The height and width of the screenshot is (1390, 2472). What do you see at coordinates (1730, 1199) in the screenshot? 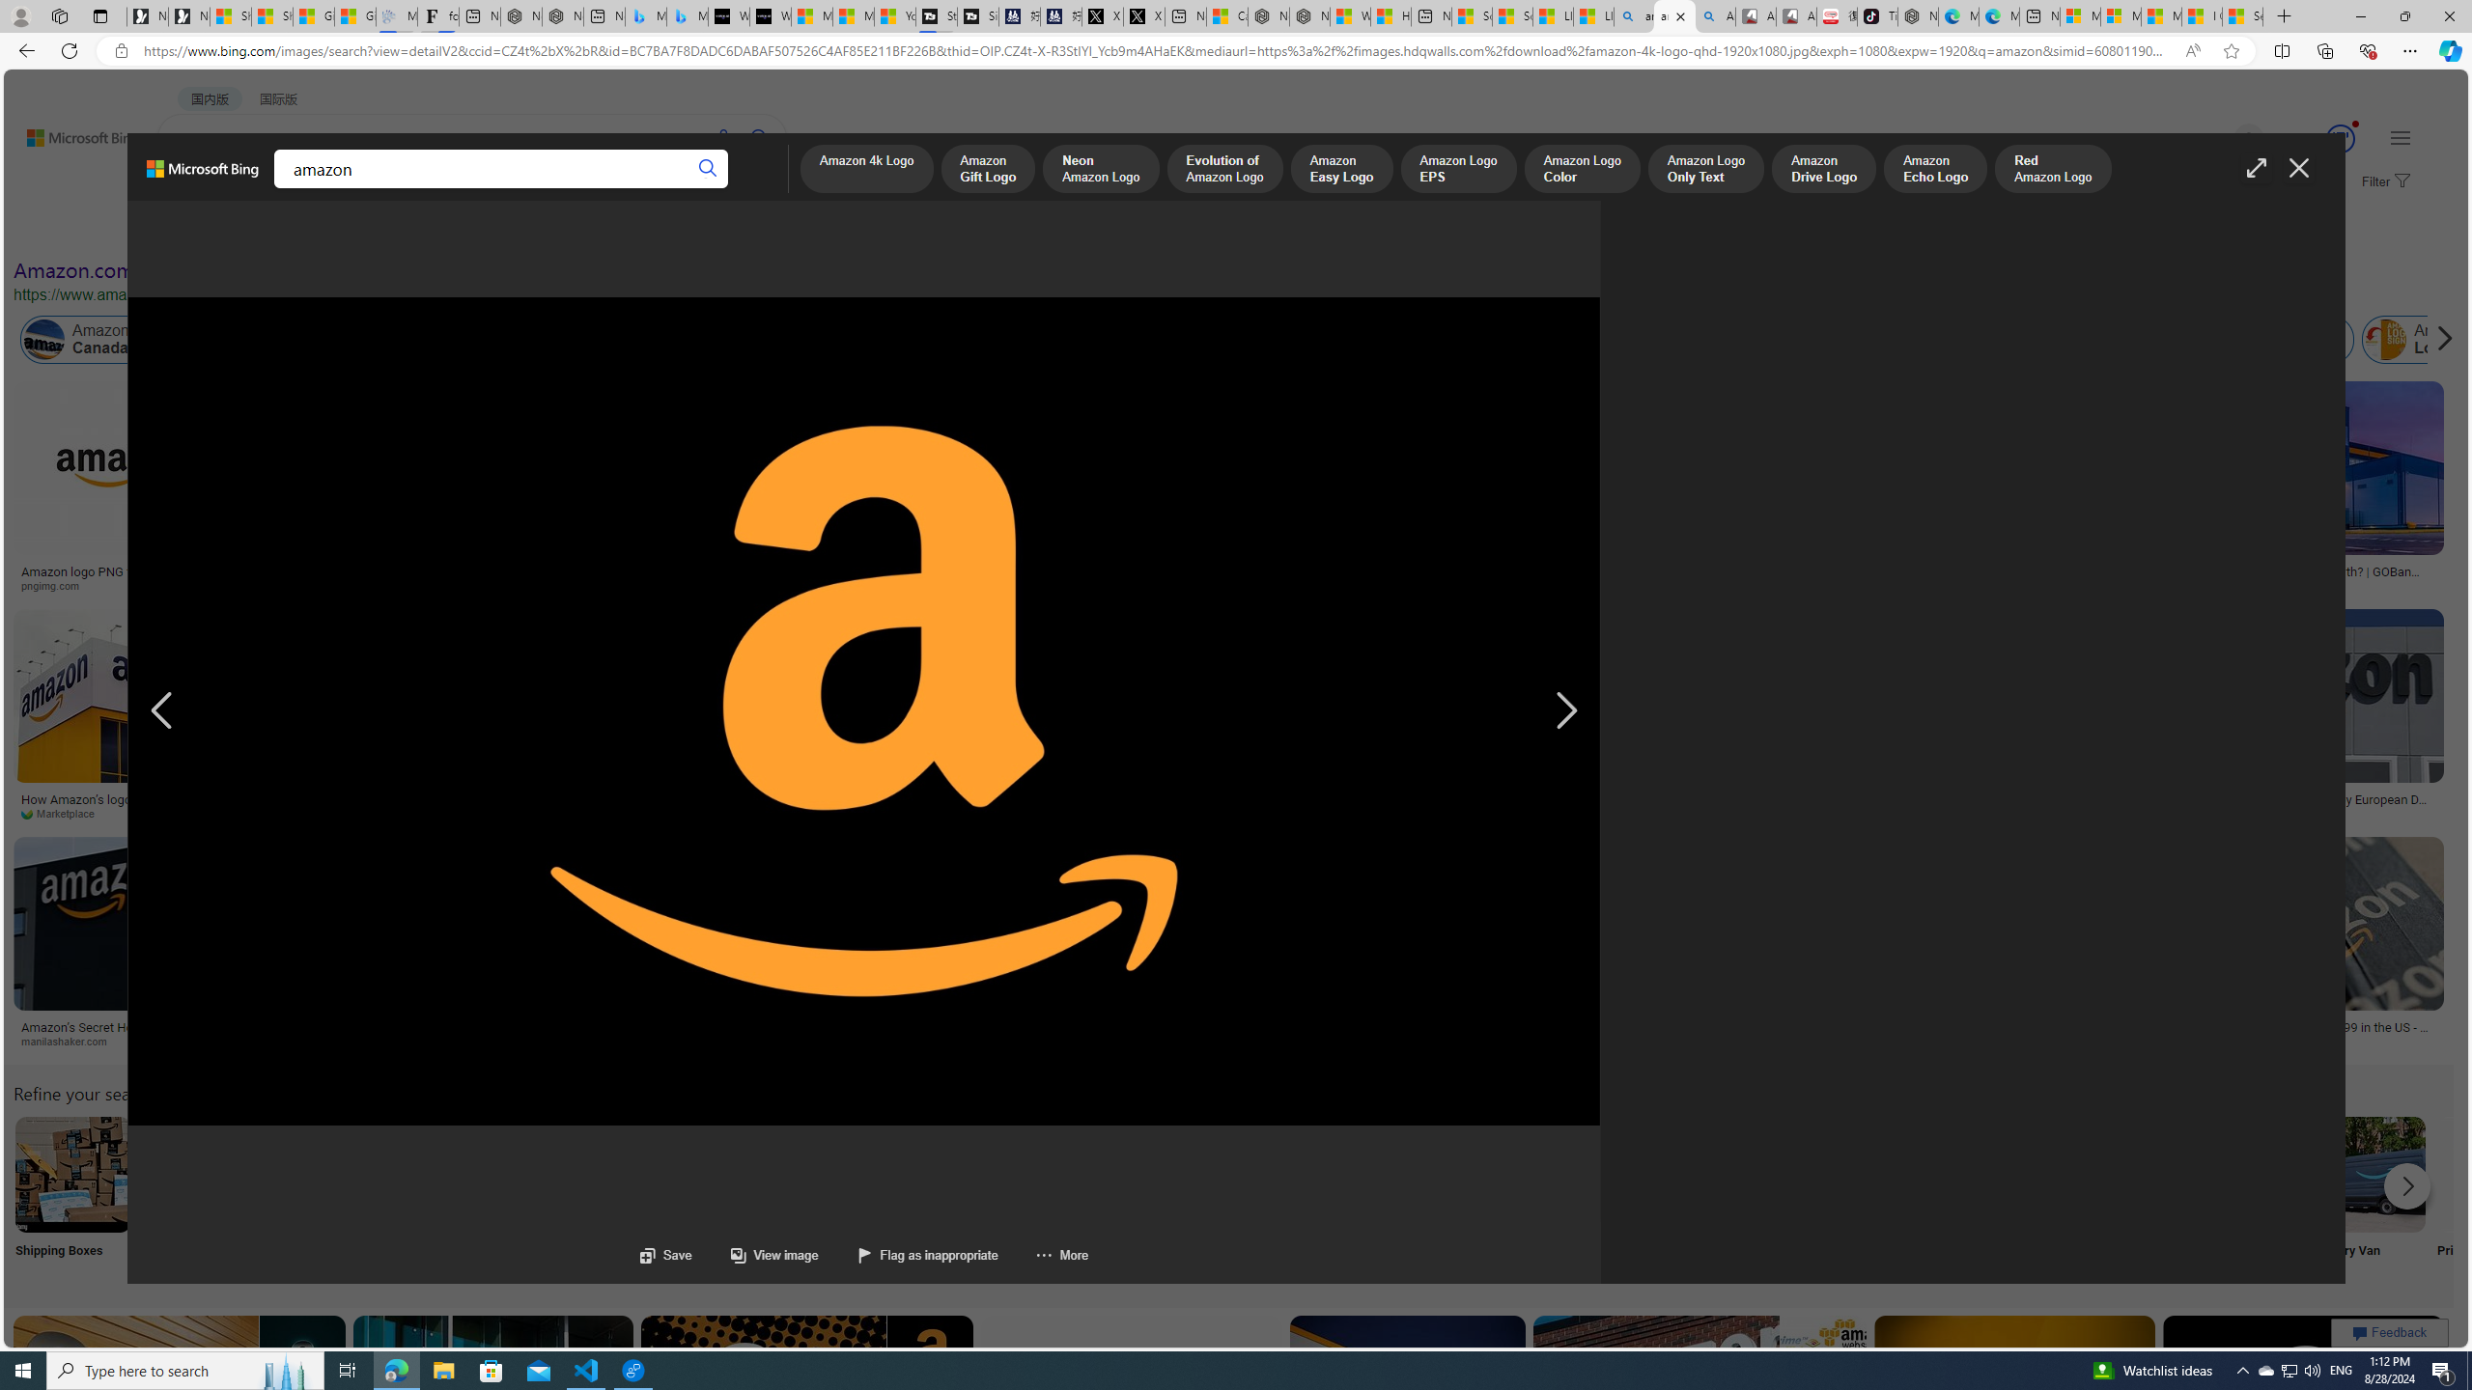
I see `Amazon Prime Label Prime Label` at bounding box center [1730, 1199].